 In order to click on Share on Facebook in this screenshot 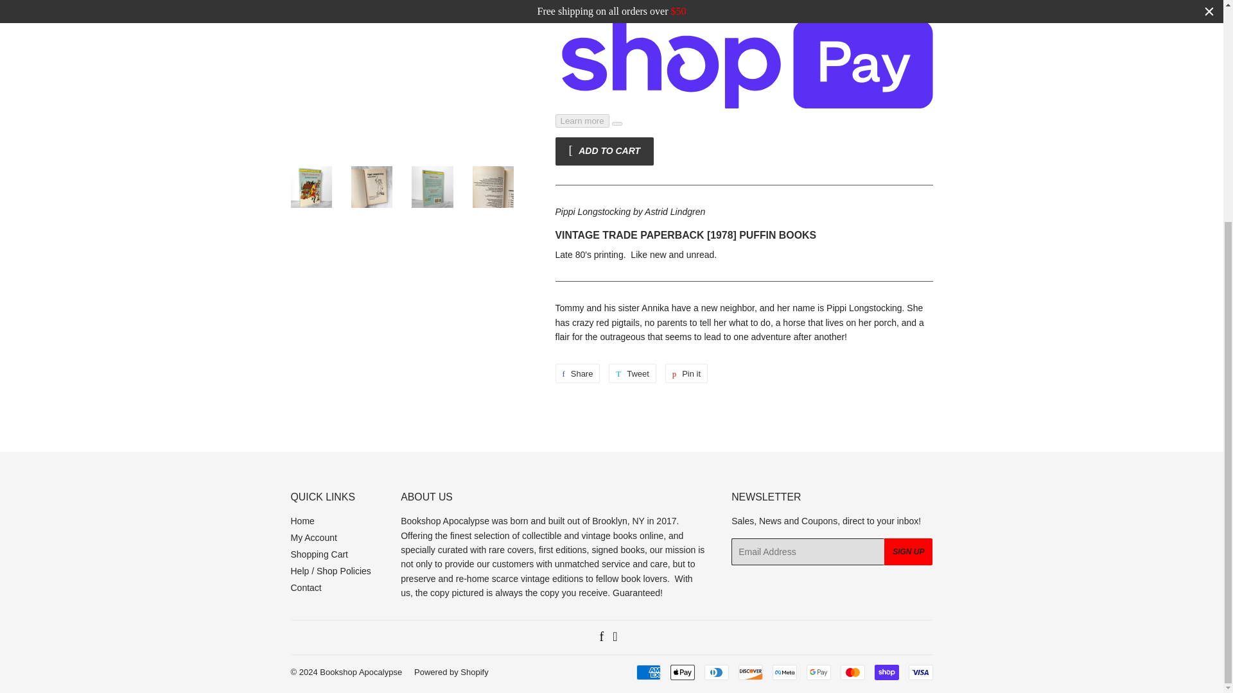, I will do `click(577, 373)`.